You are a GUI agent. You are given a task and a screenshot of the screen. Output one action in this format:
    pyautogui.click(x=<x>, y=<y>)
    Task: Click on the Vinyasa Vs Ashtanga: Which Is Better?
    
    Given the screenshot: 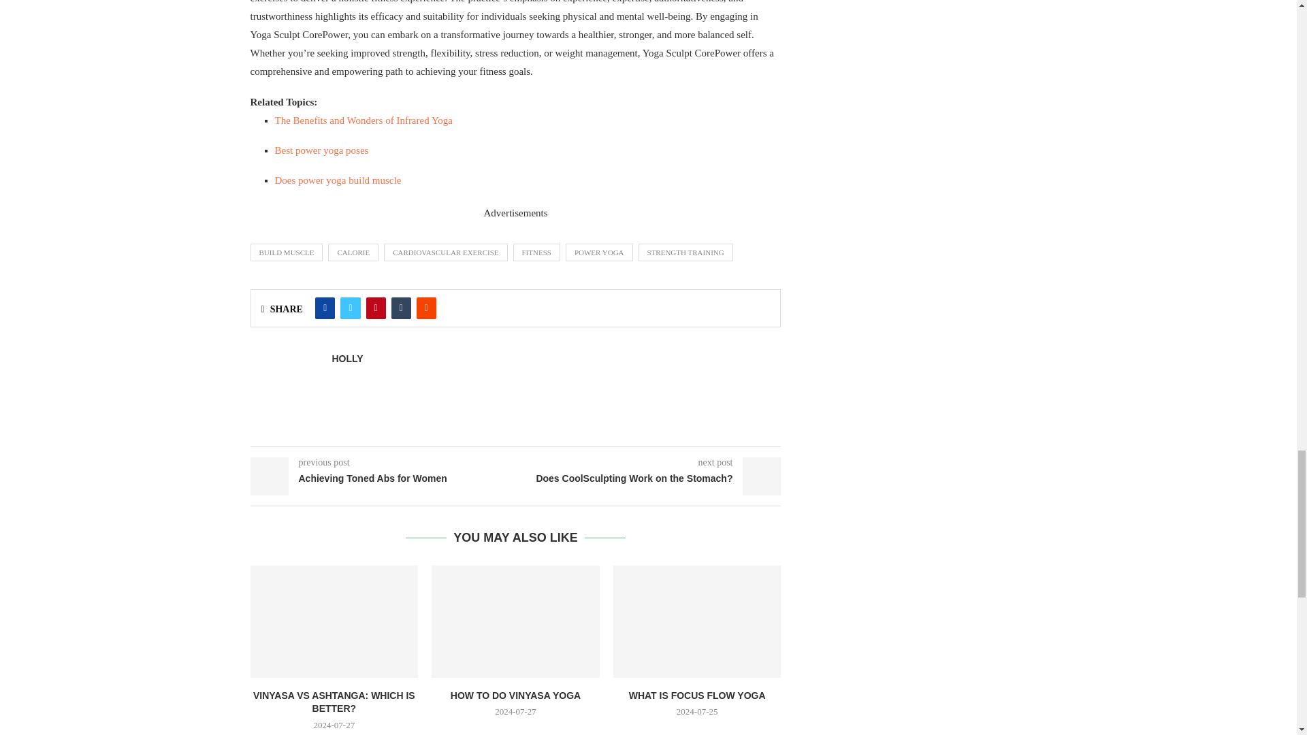 What is the action you would take?
    pyautogui.click(x=334, y=621)
    